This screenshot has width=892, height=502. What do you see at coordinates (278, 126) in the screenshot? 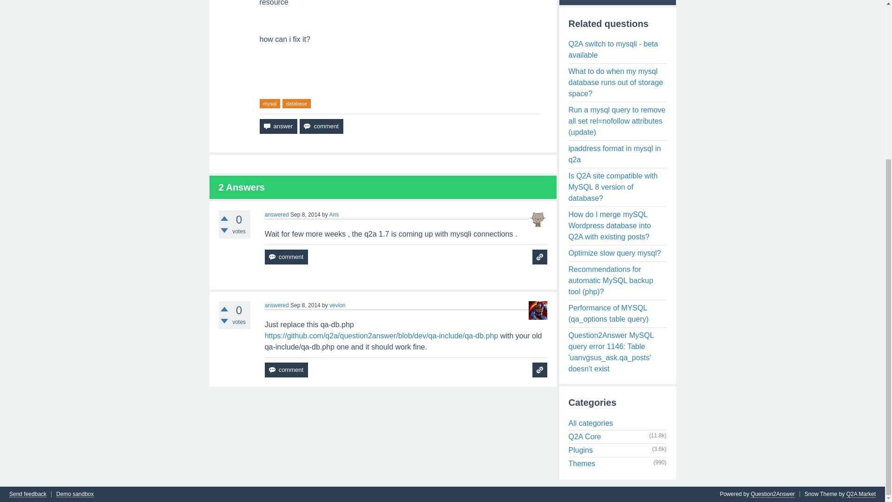
I see `answer` at bounding box center [278, 126].